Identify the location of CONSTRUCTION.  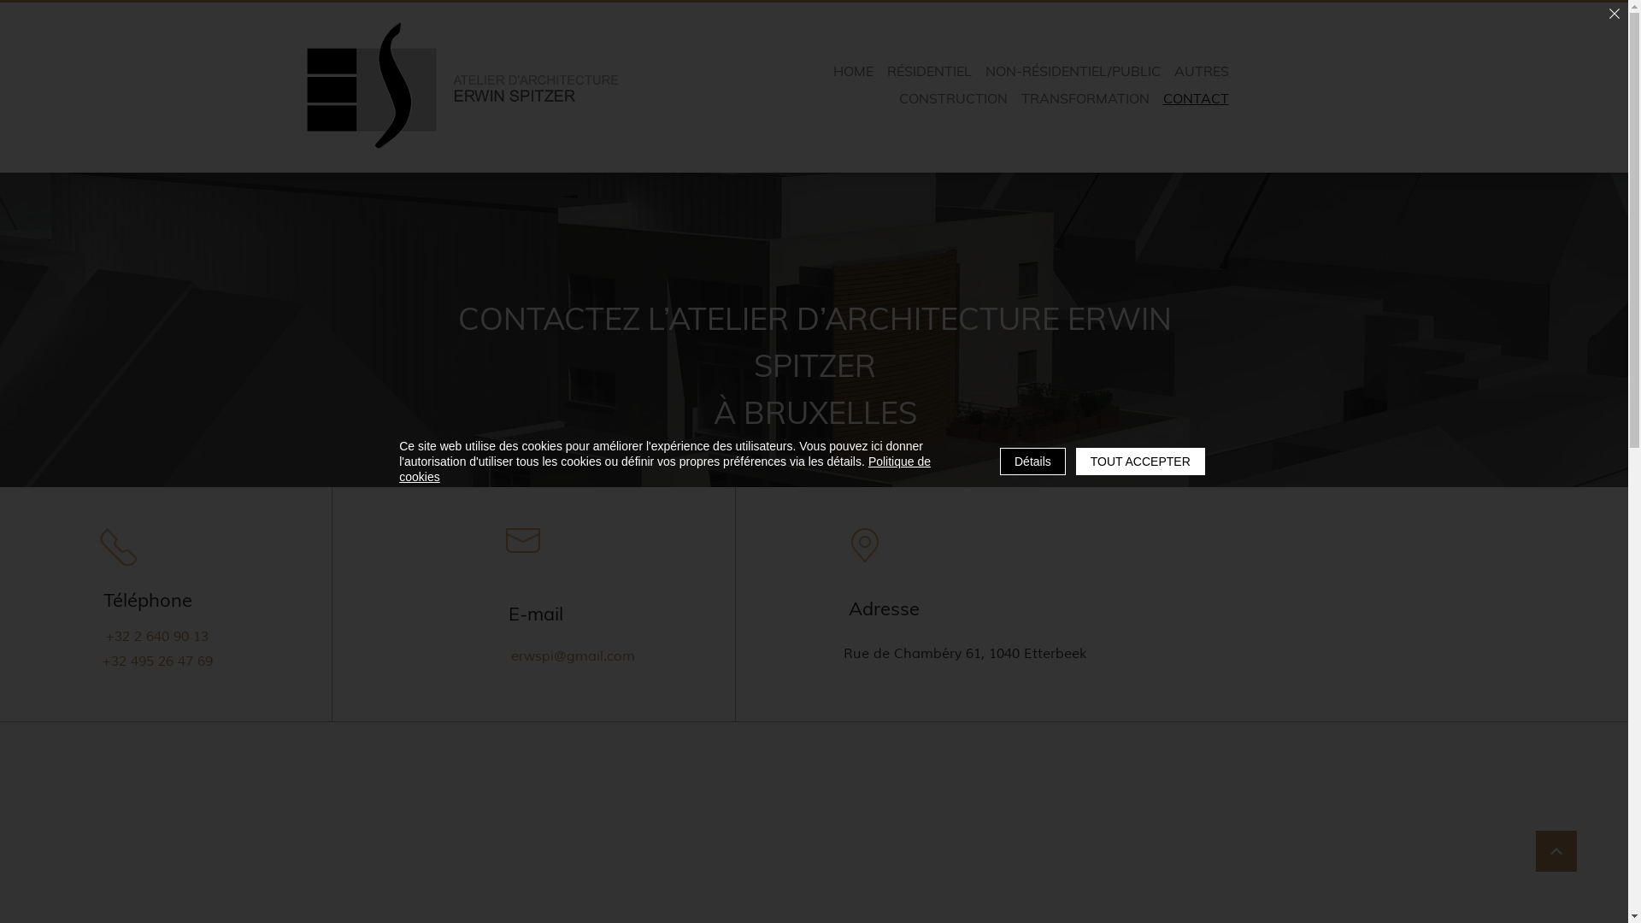
(952, 98).